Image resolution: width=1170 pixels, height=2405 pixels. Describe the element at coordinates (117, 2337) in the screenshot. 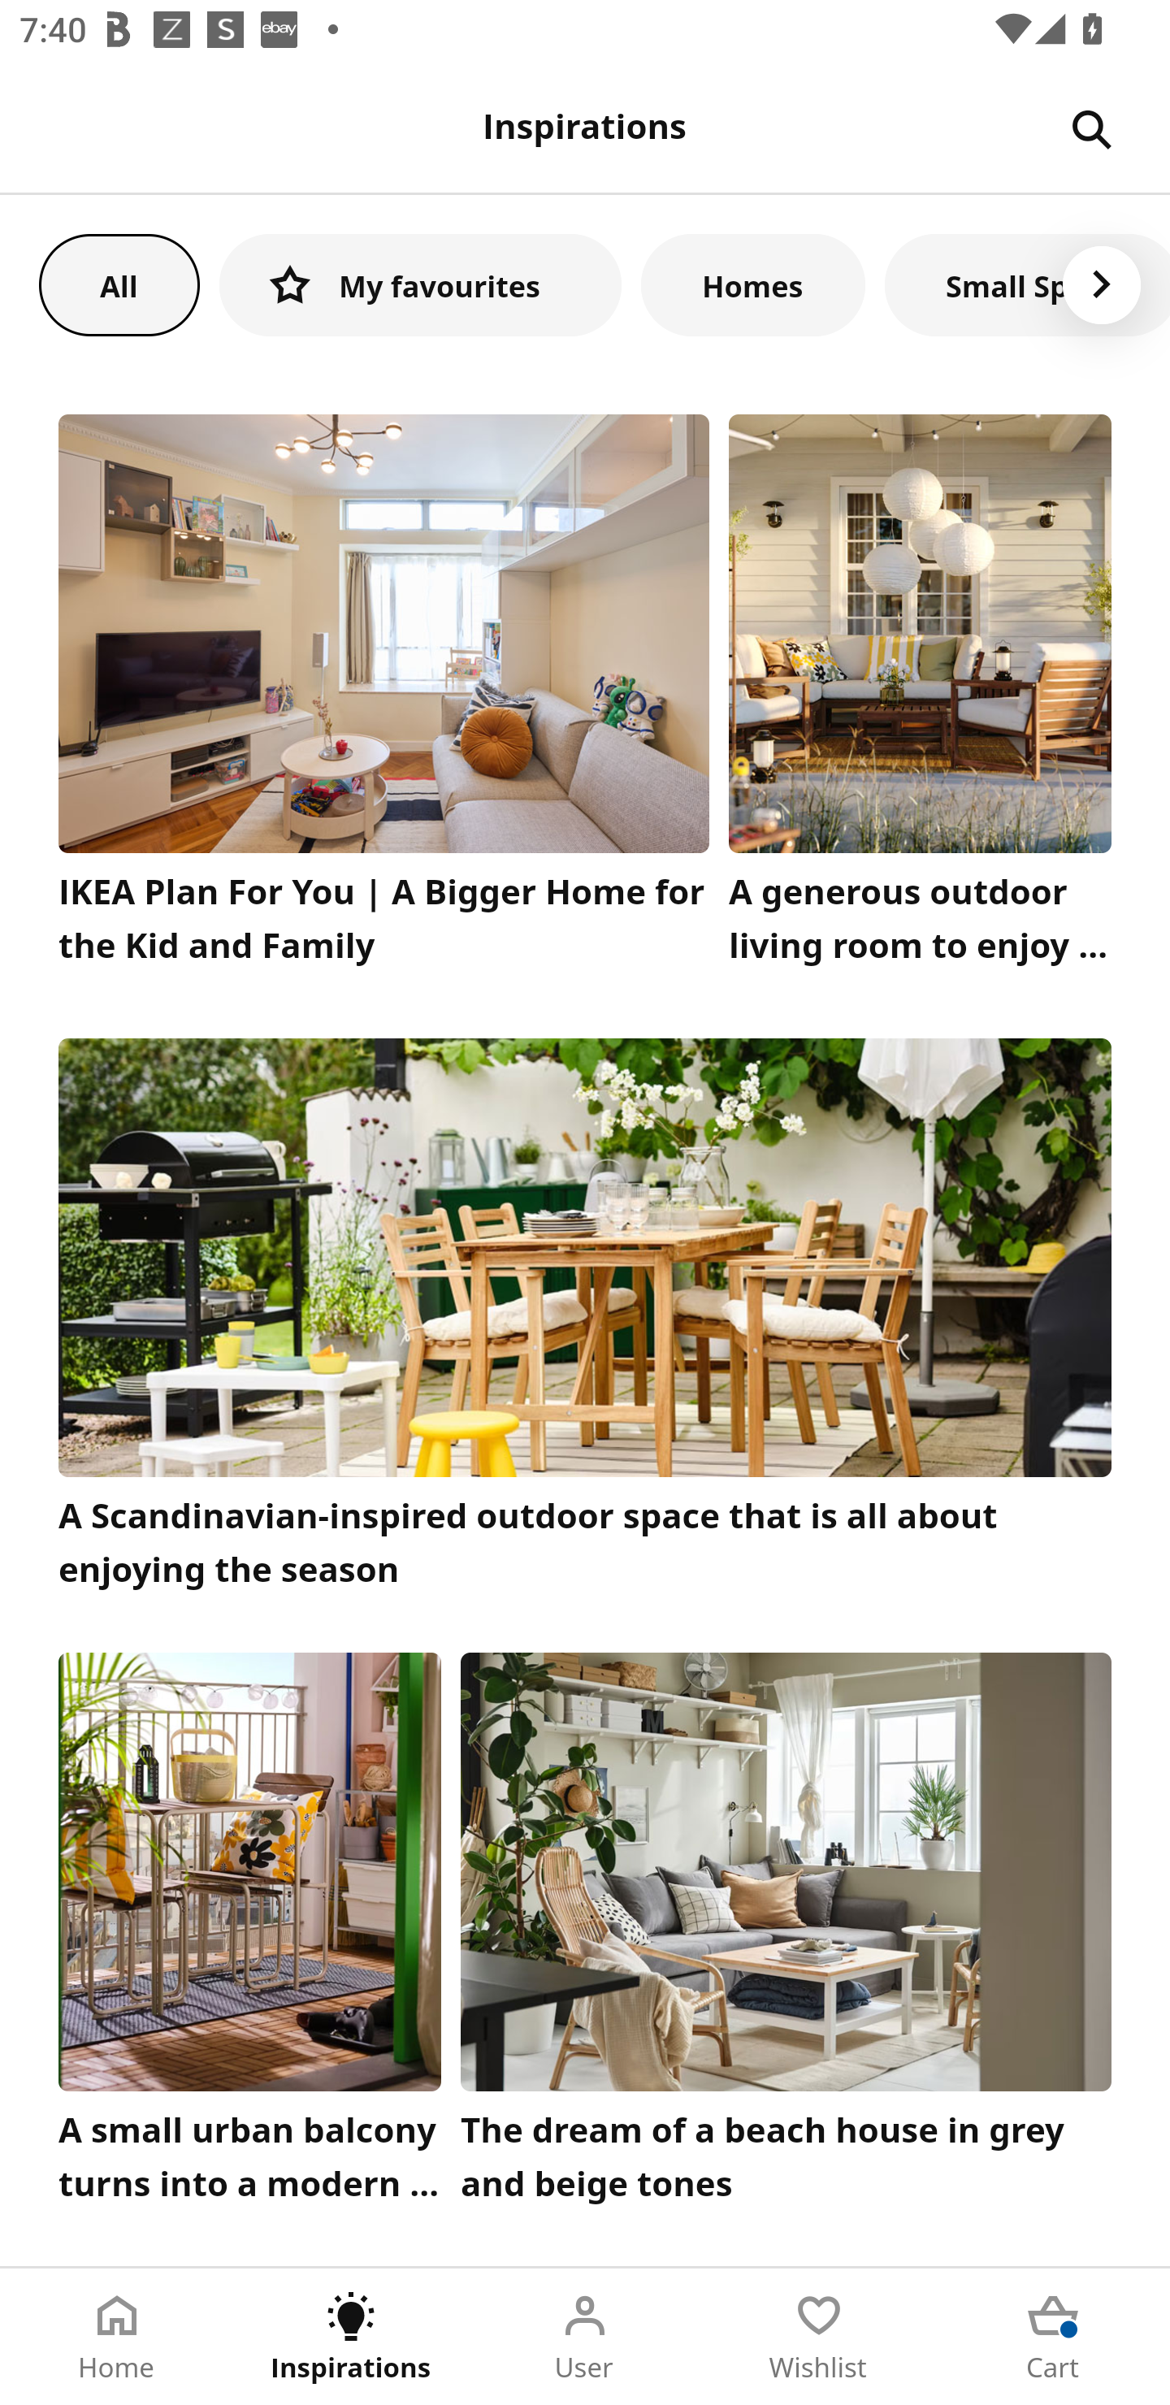

I see `Home
Tab 1 of 5` at that location.